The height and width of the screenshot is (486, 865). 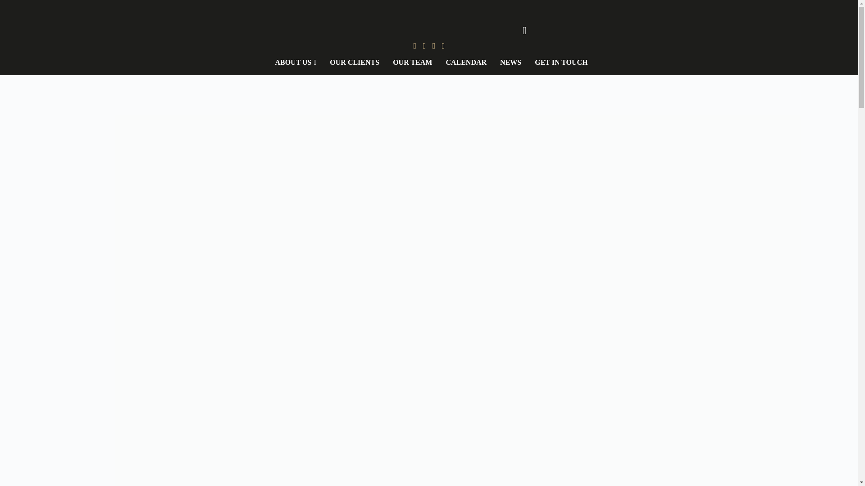 What do you see at coordinates (296, 63) in the screenshot?
I see `ABOUT US` at bounding box center [296, 63].